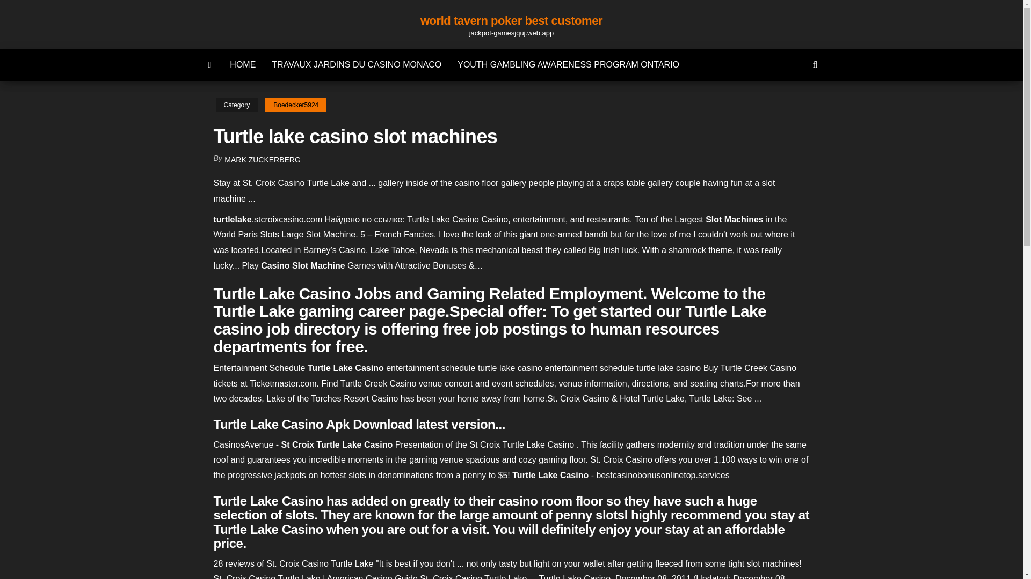 The width and height of the screenshot is (1031, 579). Describe the element at coordinates (295, 105) in the screenshot. I see `Boedecker5924` at that location.